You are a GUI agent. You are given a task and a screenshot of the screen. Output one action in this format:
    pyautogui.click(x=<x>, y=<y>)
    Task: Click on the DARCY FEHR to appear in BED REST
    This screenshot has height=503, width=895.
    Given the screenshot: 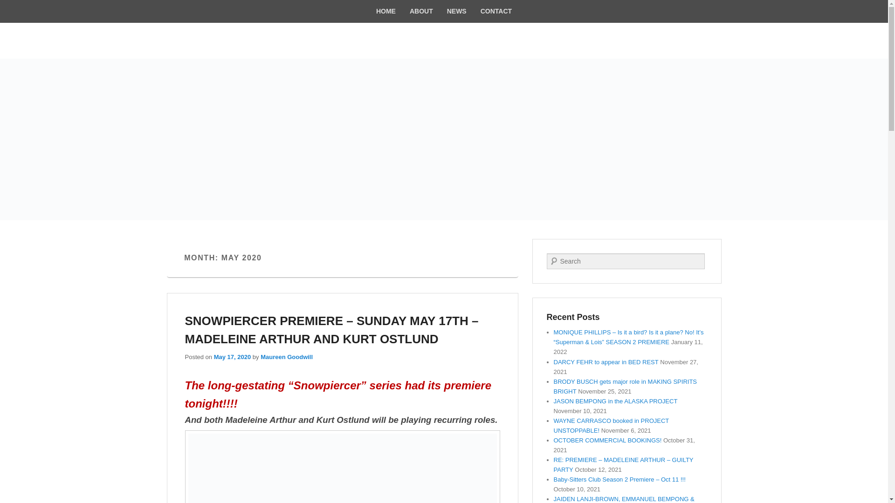 What is the action you would take?
    pyautogui.click(x=606, y=362)
    